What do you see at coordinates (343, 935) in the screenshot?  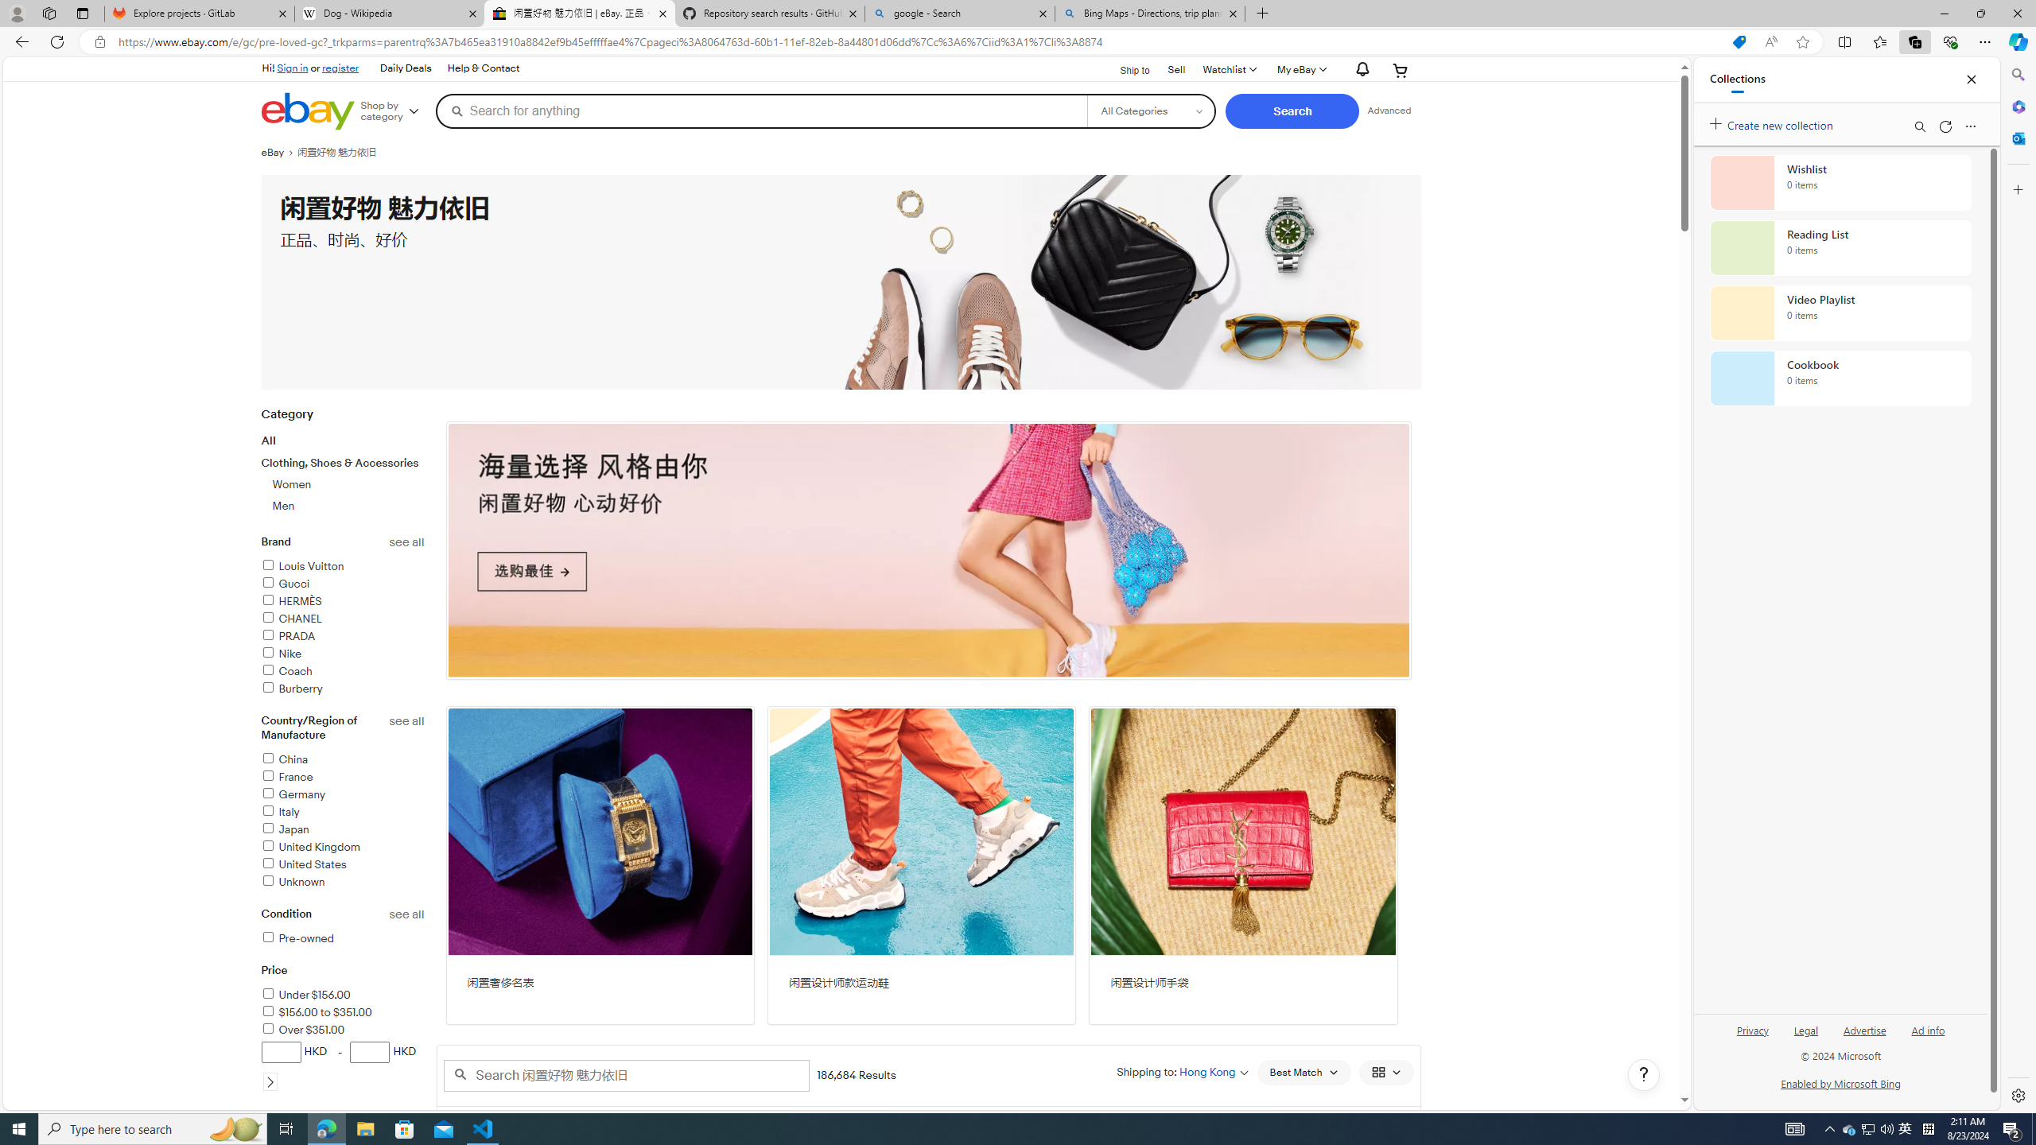 I see `Conditionsee allPre-owned` at bounding box center [343, 935].